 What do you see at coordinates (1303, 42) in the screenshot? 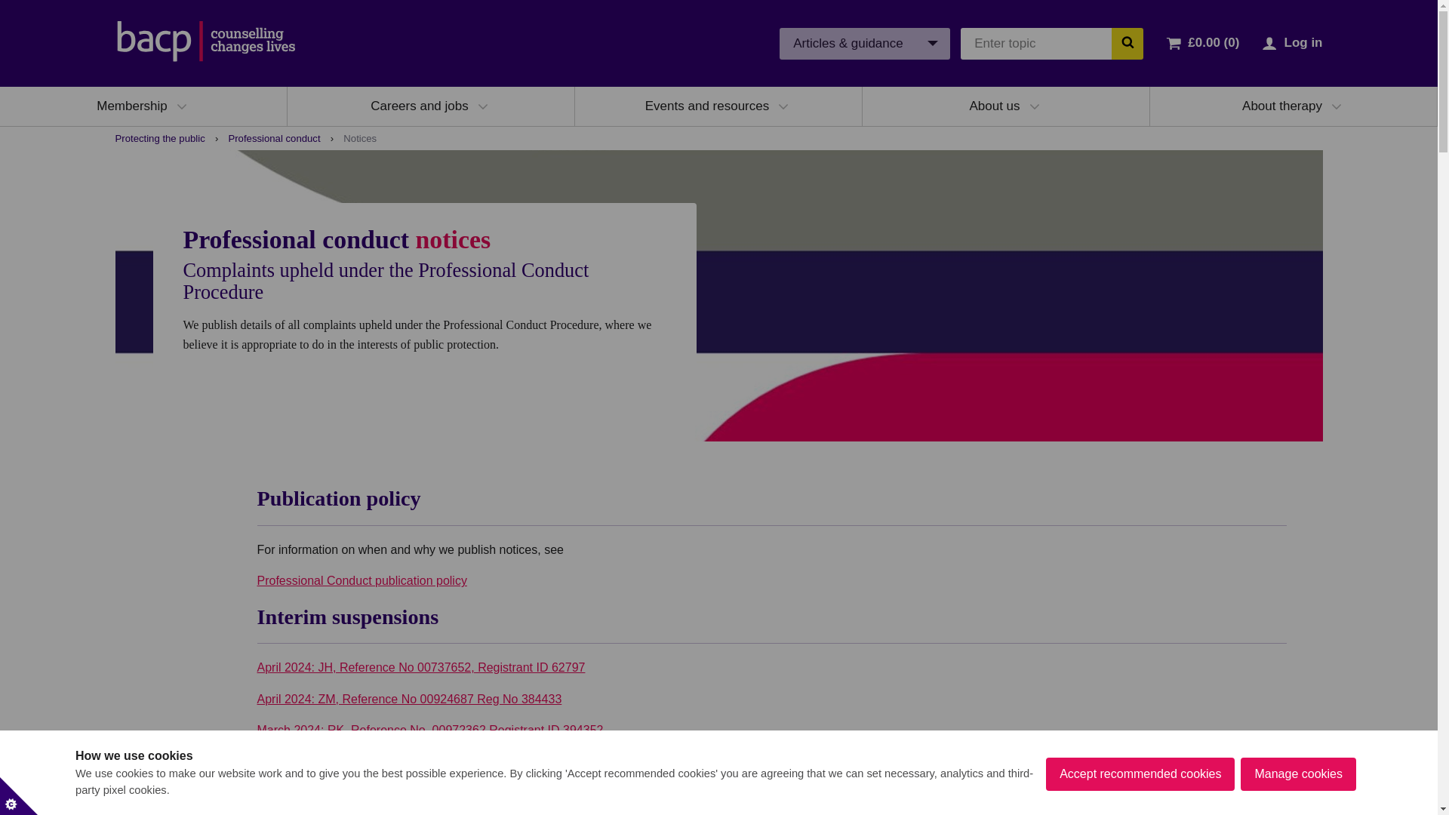
I see `Log in` at bounding box center [1303, 42].